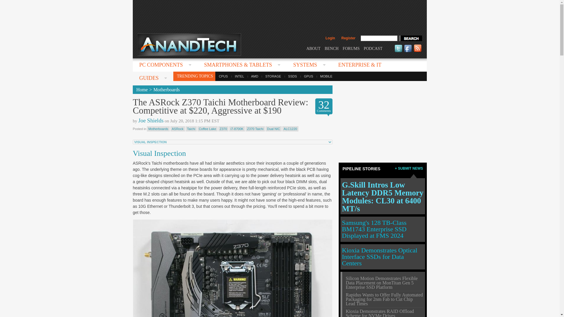 The image size is (564, 317). Describe the element at coordinates (330, 38) in the screenshot. I see `Login` at that location.